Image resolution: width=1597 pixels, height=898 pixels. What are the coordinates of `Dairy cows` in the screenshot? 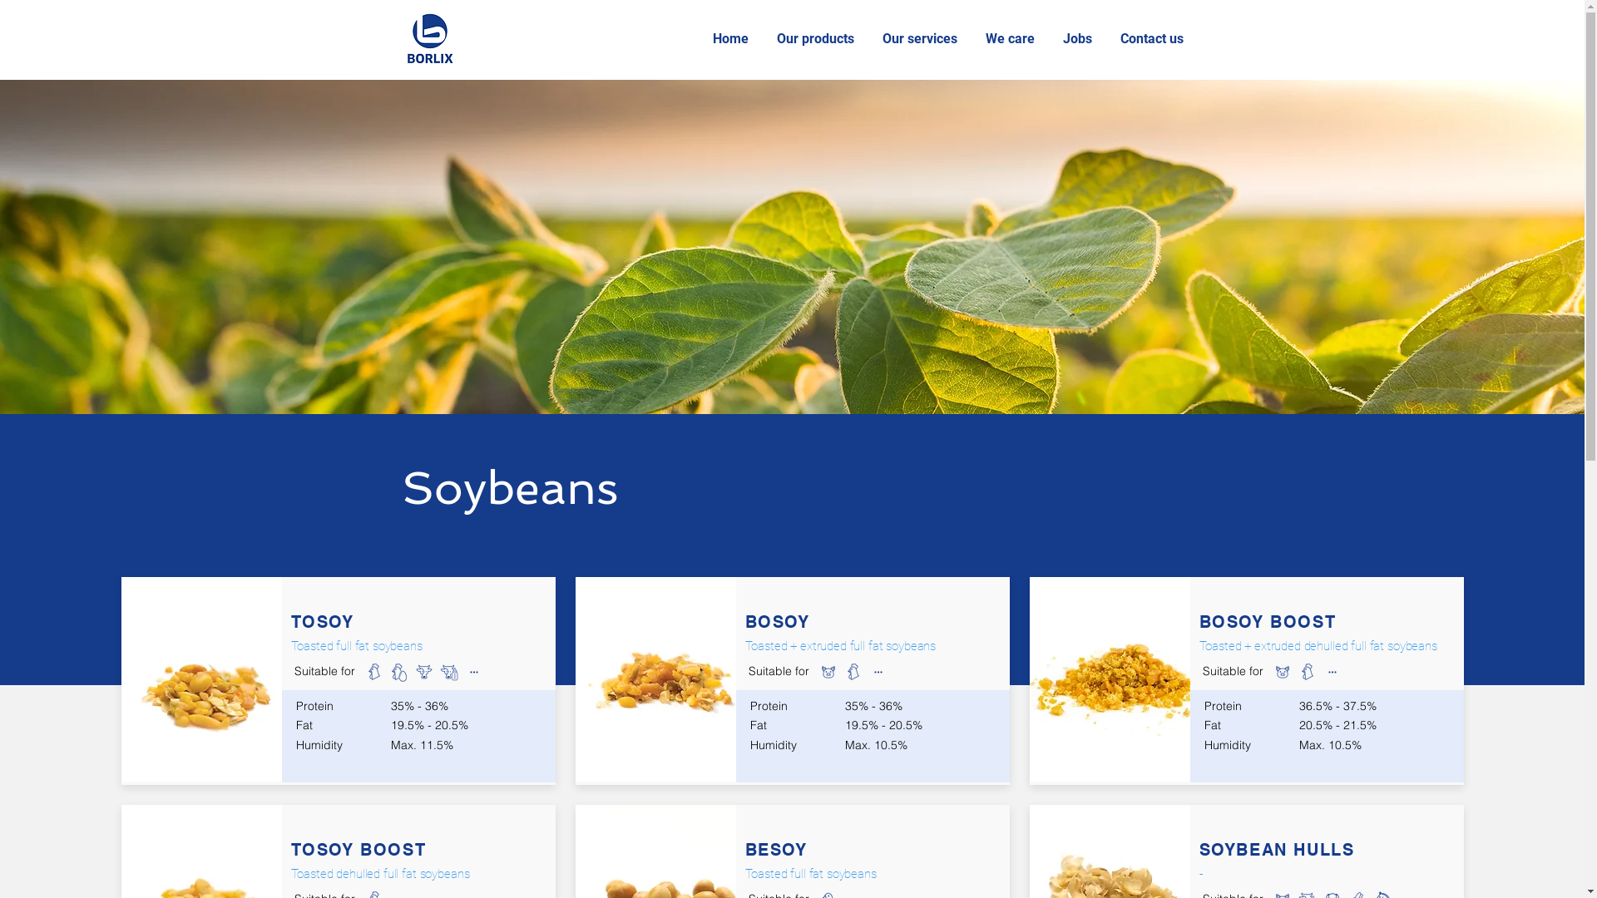 It's located at (1357, 671).